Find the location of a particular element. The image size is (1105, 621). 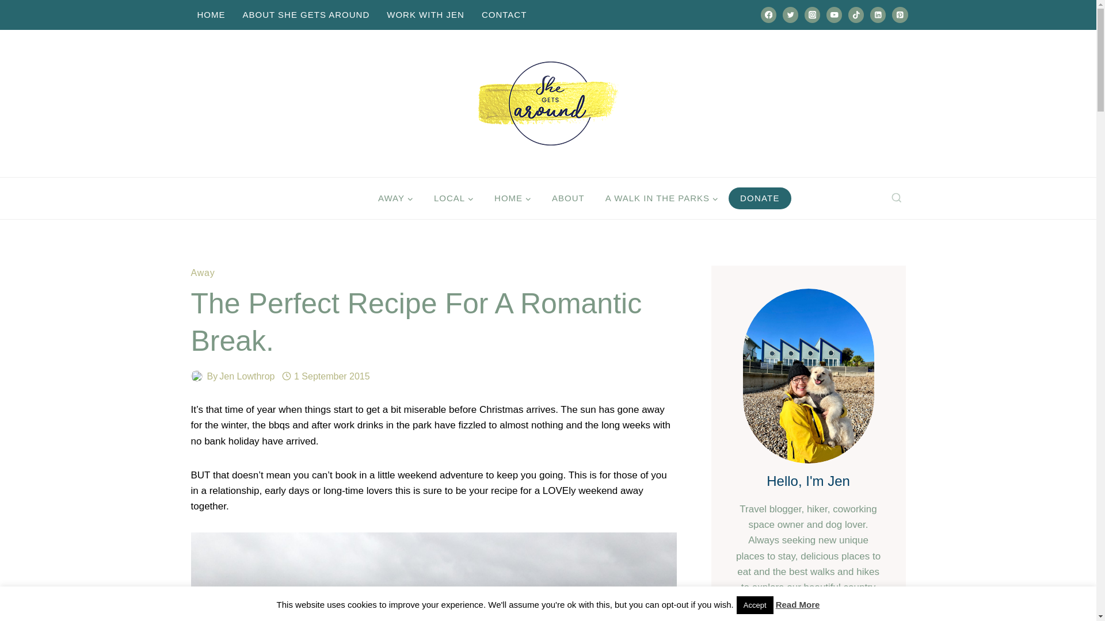

DONATE is located at coordinates (760, 198).